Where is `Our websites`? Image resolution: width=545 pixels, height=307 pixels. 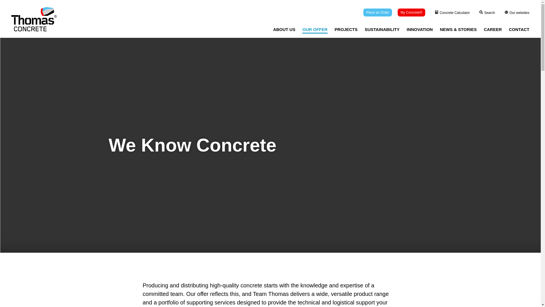 Our websites is located at coordinates (517, 12).